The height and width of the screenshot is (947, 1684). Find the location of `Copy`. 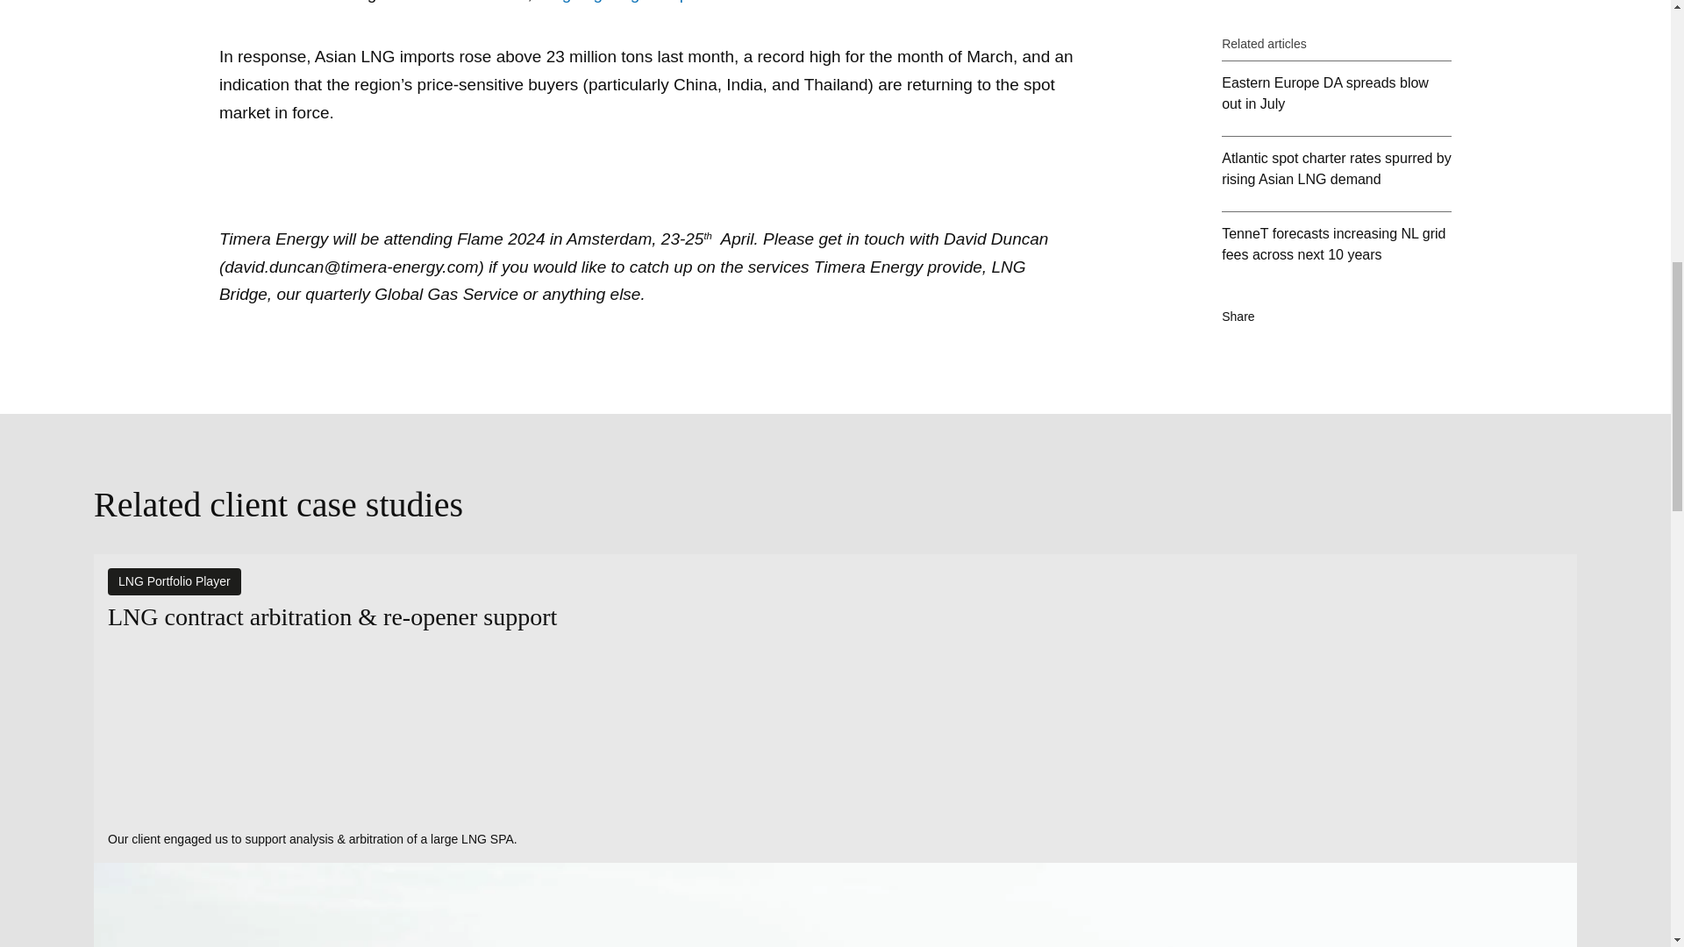

Copy is located at coordinates (1362, 203).